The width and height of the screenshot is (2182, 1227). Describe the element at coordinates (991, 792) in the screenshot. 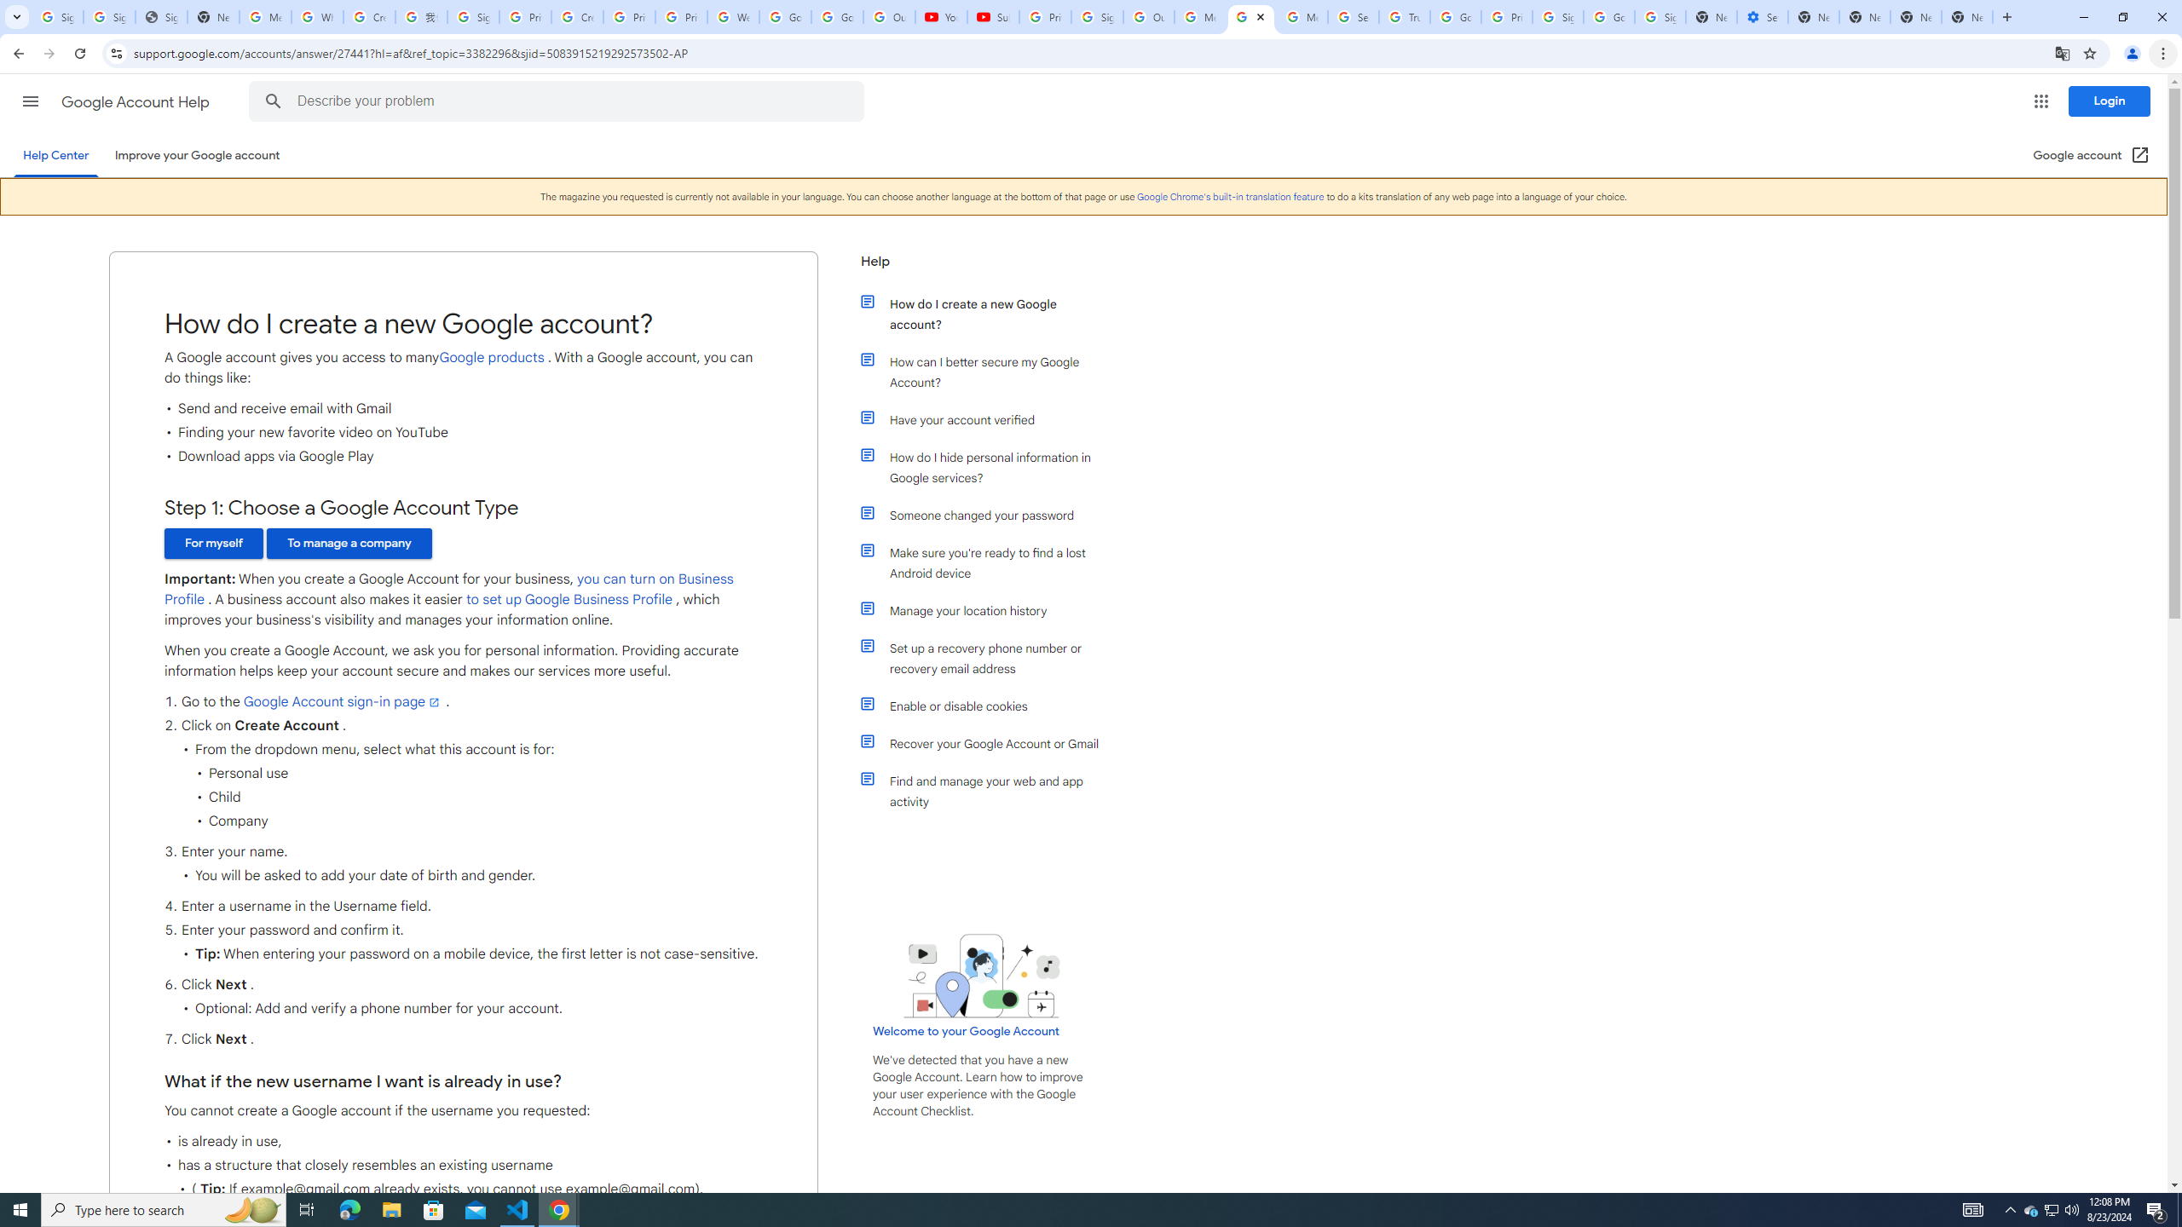

I see `Find and manage your web and app activity` at that location.